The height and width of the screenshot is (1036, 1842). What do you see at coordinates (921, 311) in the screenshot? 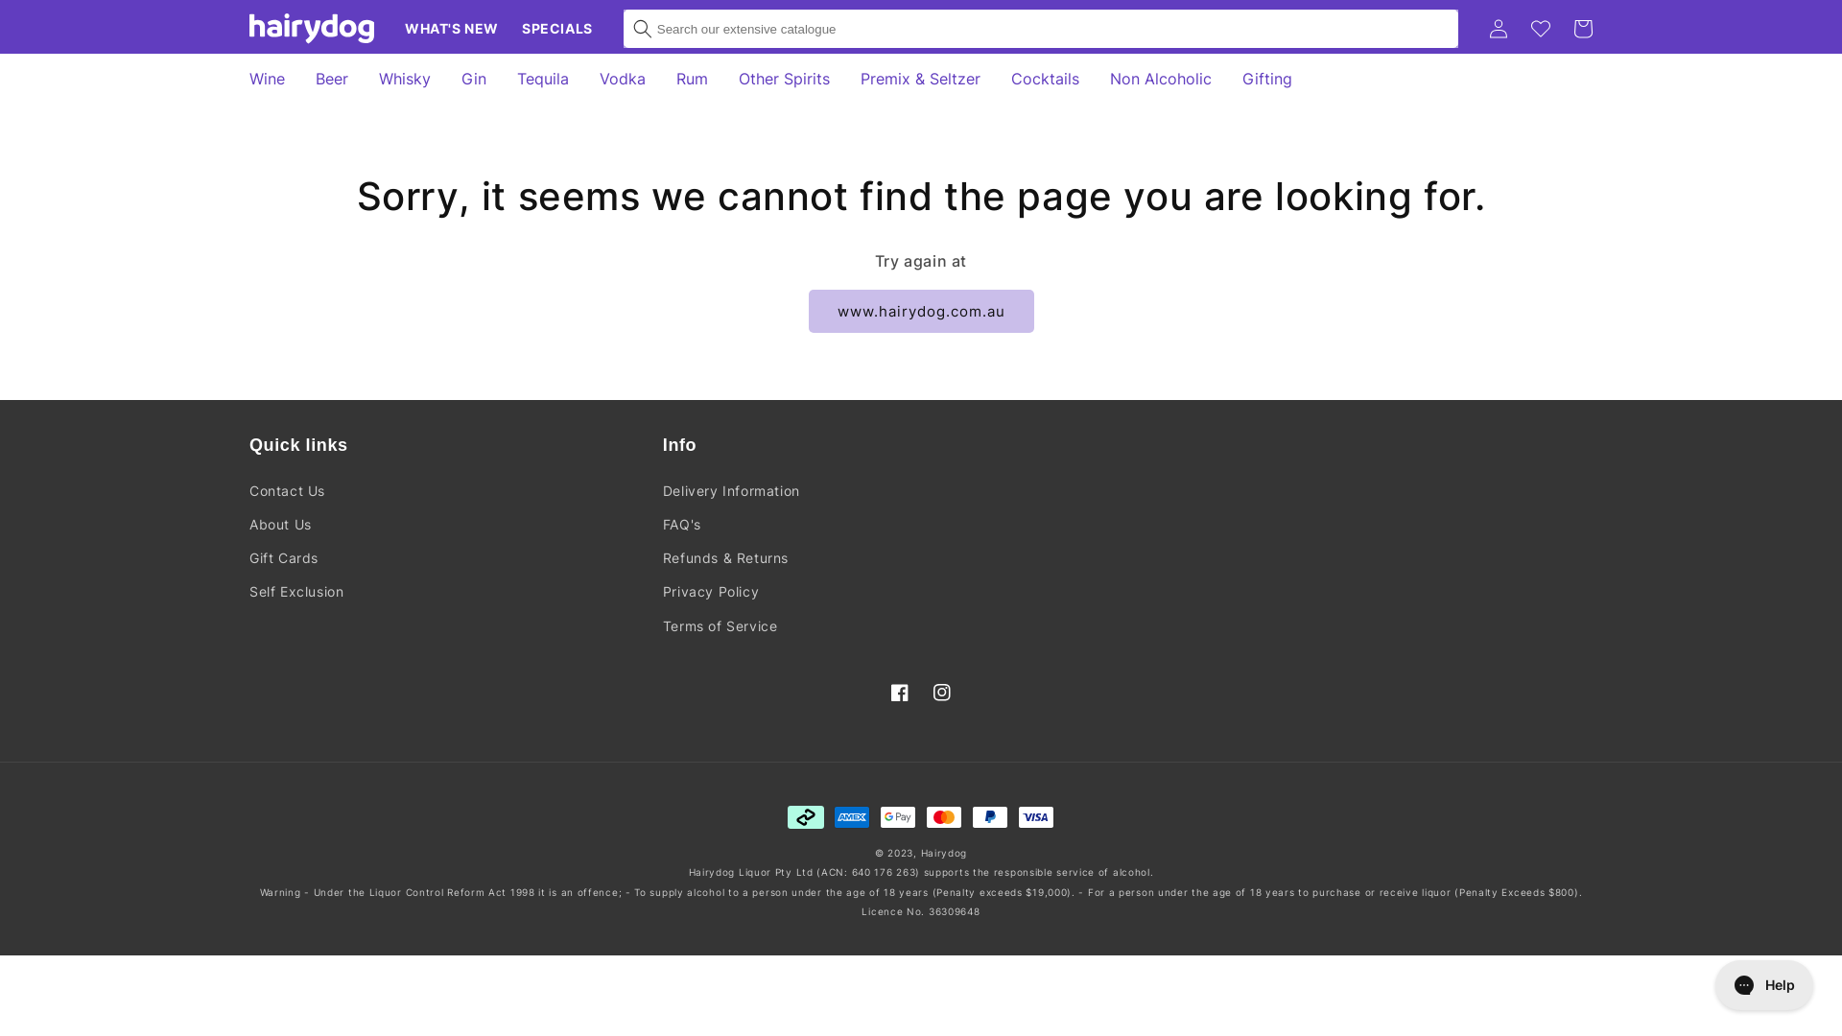
I see `www.hairydog.com.au` at bounding box center [921, 311].